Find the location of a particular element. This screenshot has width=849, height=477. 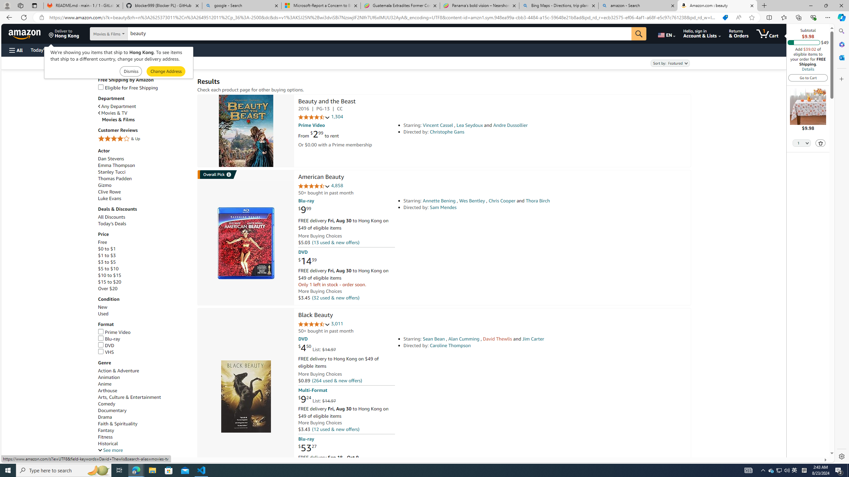

Go to Cart is located at coordinates (808, 78).